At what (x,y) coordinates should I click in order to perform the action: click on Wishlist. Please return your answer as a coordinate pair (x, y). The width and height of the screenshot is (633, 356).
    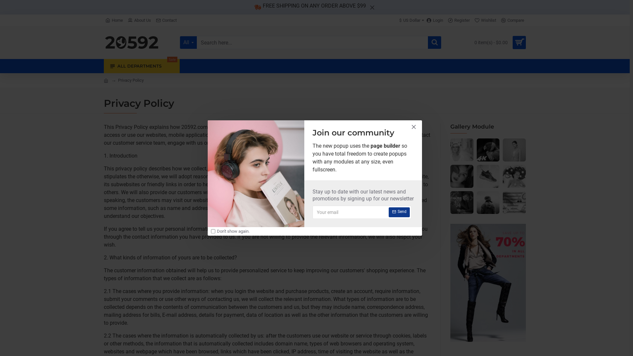
    Looking at the image, I should click on (485, 20).